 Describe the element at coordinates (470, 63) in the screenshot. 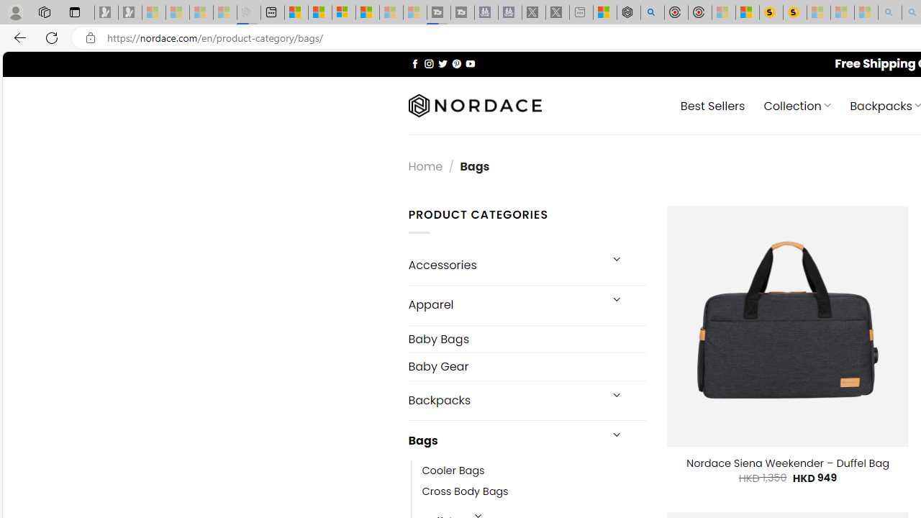

I see `Follow on YouTube` at that location.